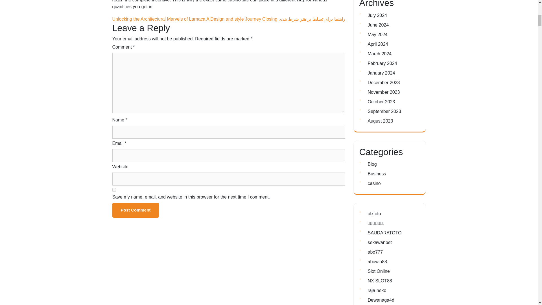  Describe the element at coordinates (379, 242) in the screenshot. I see `sekawanbet` at that location.